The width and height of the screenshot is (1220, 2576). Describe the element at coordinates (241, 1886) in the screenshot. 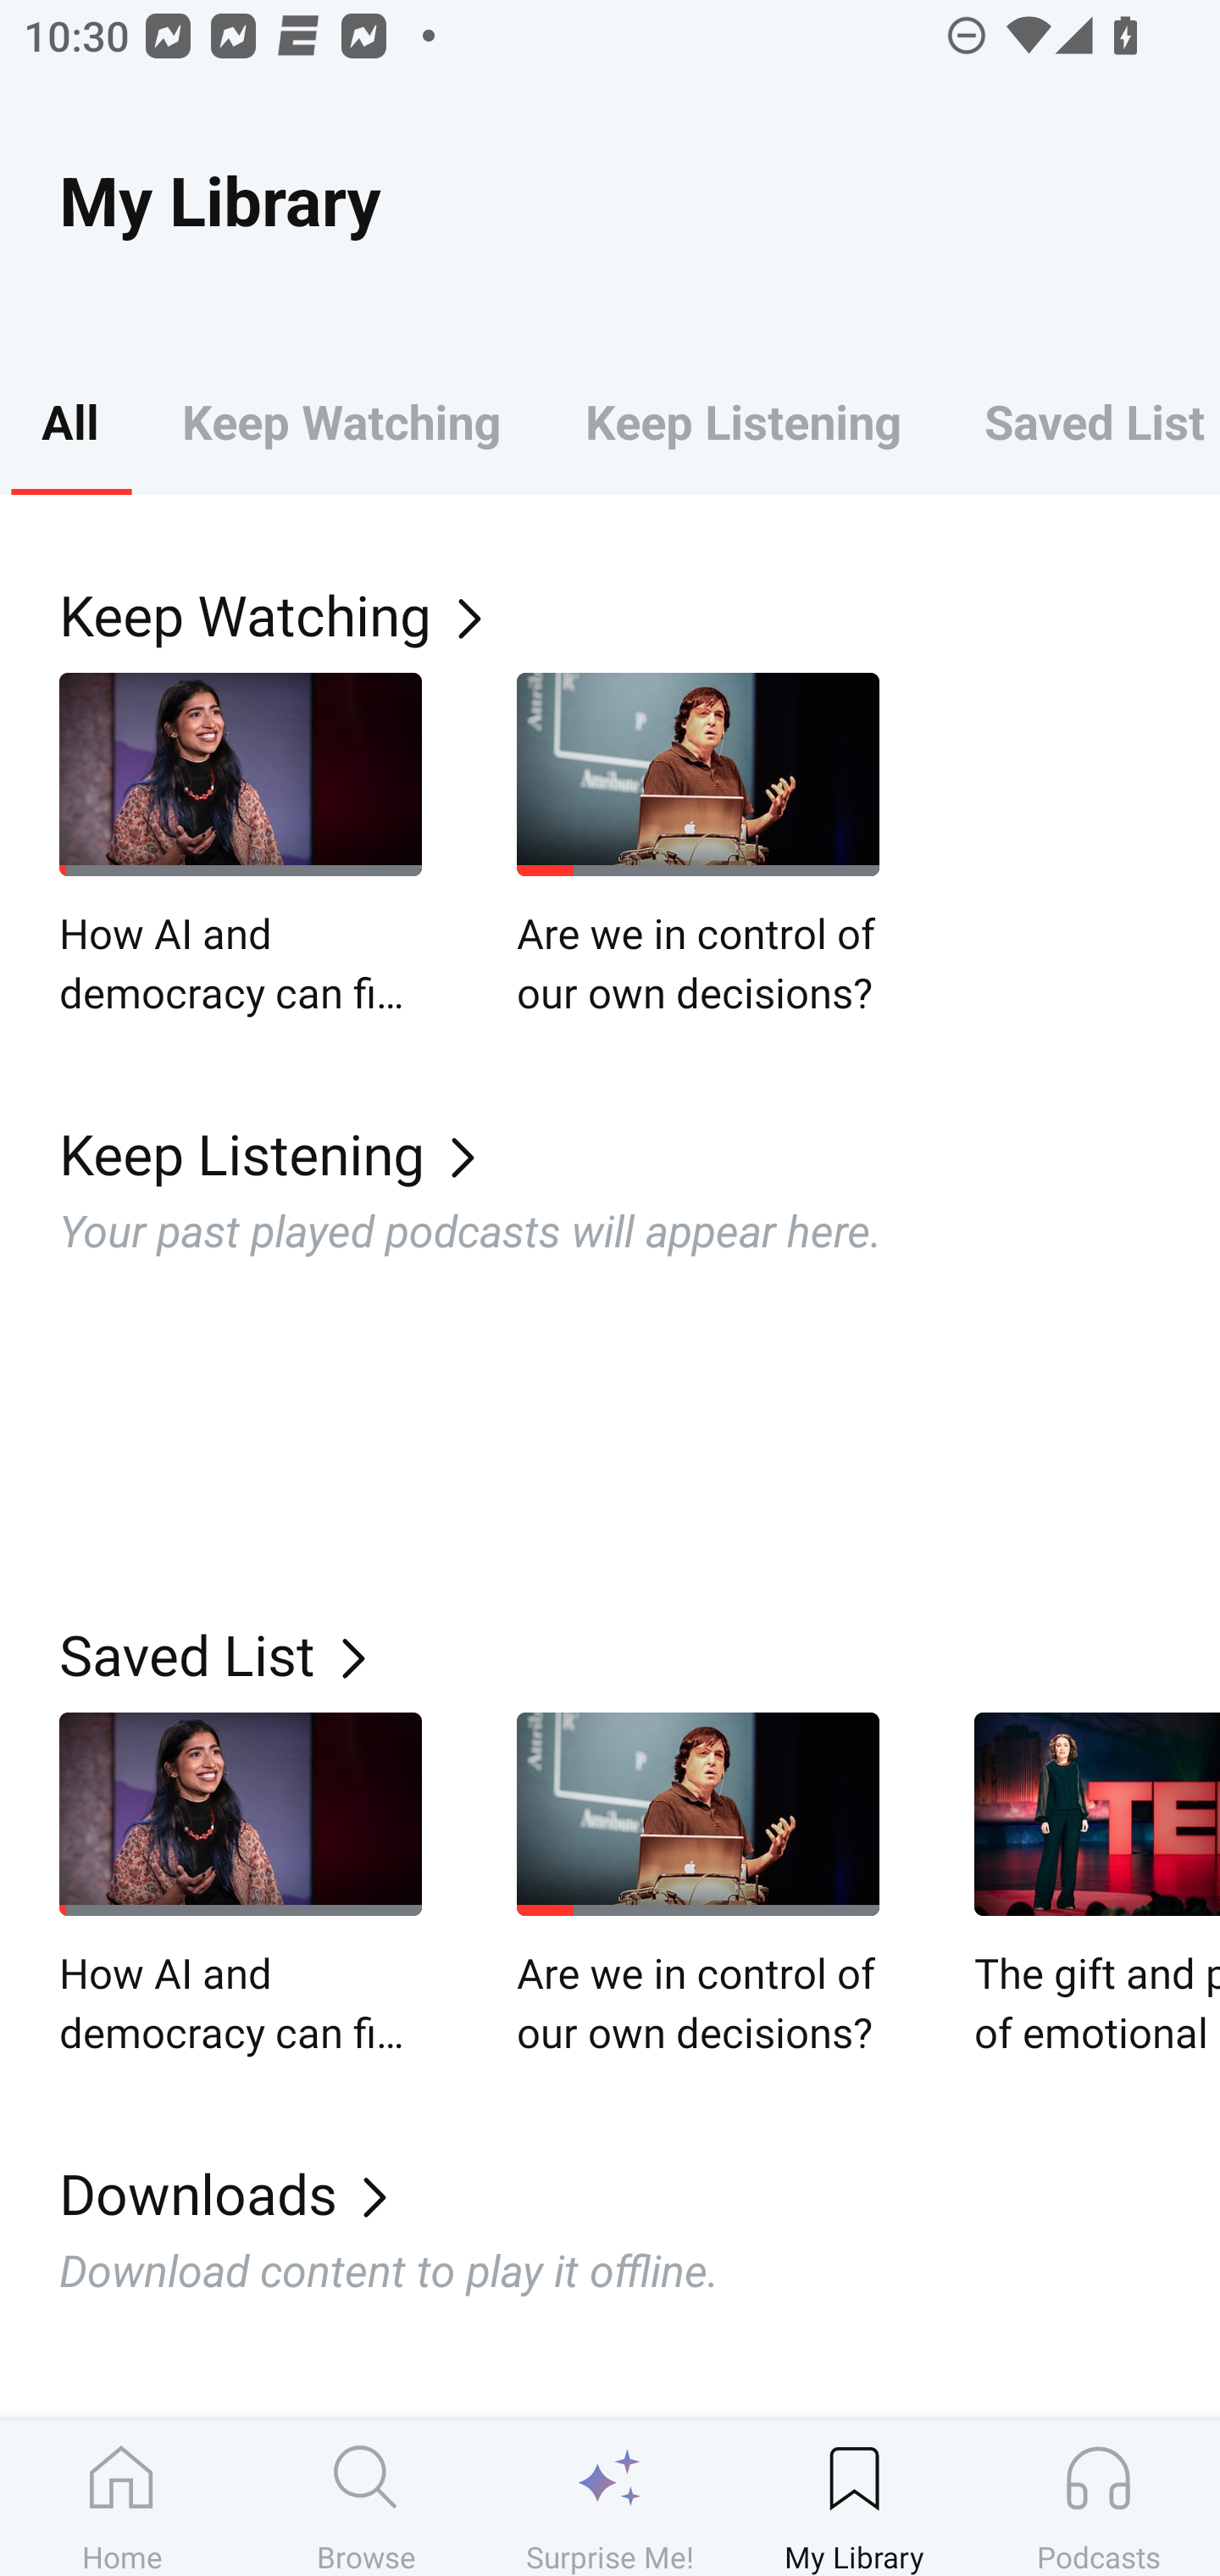

I see `How AI and democracy can fix each other` at that location.